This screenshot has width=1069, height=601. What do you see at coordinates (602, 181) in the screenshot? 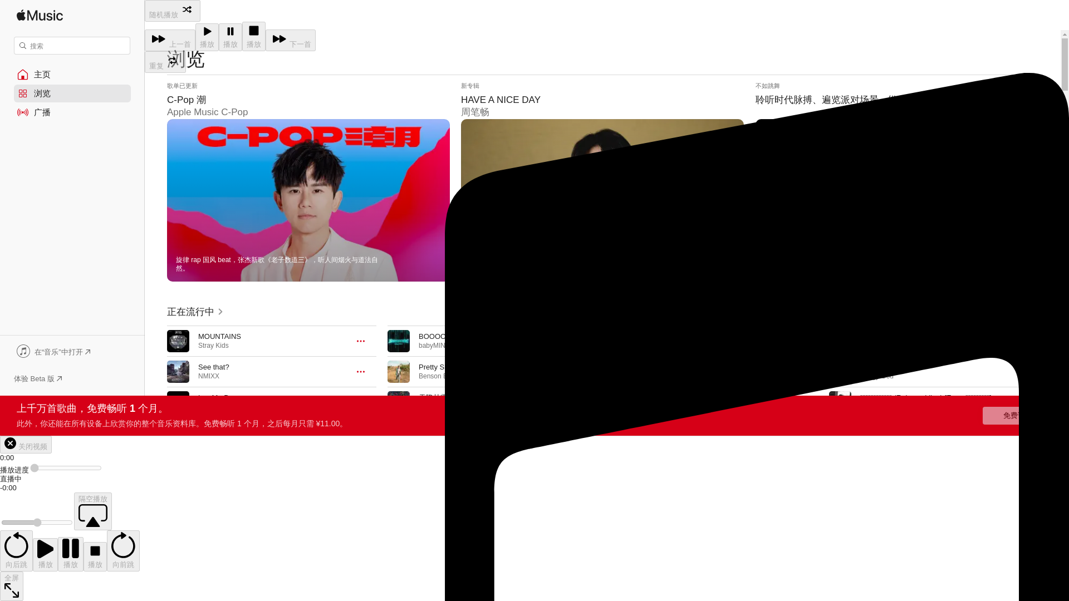
I see `HAVE A NICE DAY` at bounding box center [602, 181].